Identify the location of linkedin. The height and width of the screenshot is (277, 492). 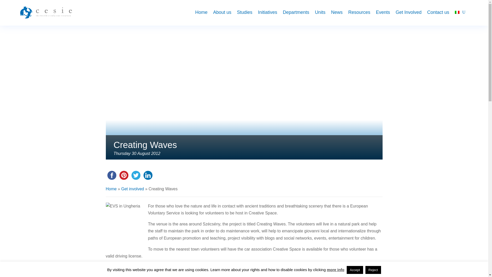
(148, 175).